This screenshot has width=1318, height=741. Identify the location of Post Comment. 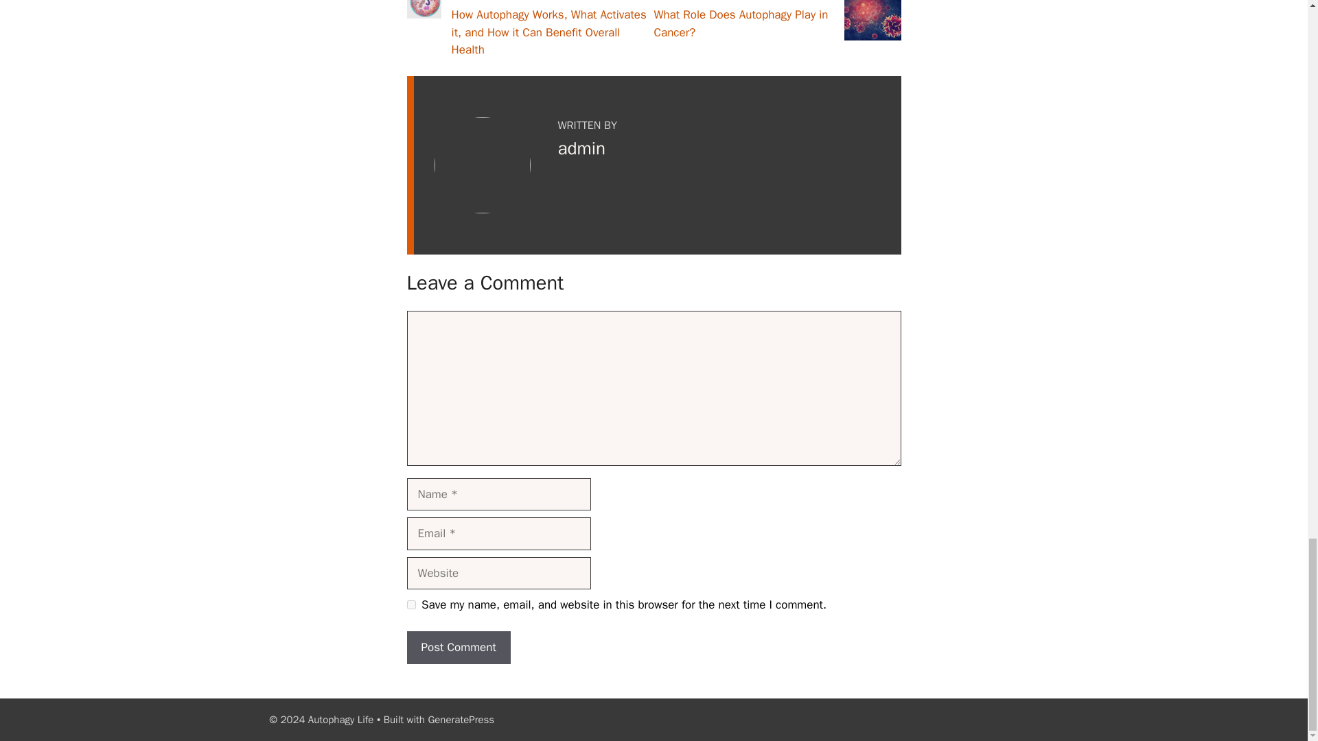
(458, 648).